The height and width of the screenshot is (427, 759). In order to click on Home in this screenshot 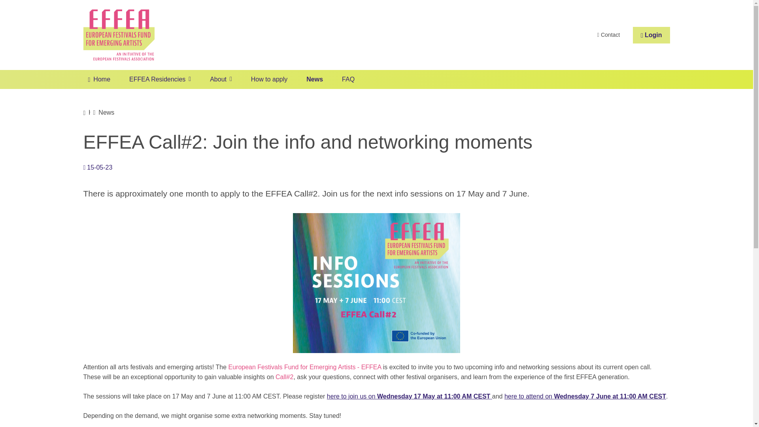, I will do `click(99, 79)`.